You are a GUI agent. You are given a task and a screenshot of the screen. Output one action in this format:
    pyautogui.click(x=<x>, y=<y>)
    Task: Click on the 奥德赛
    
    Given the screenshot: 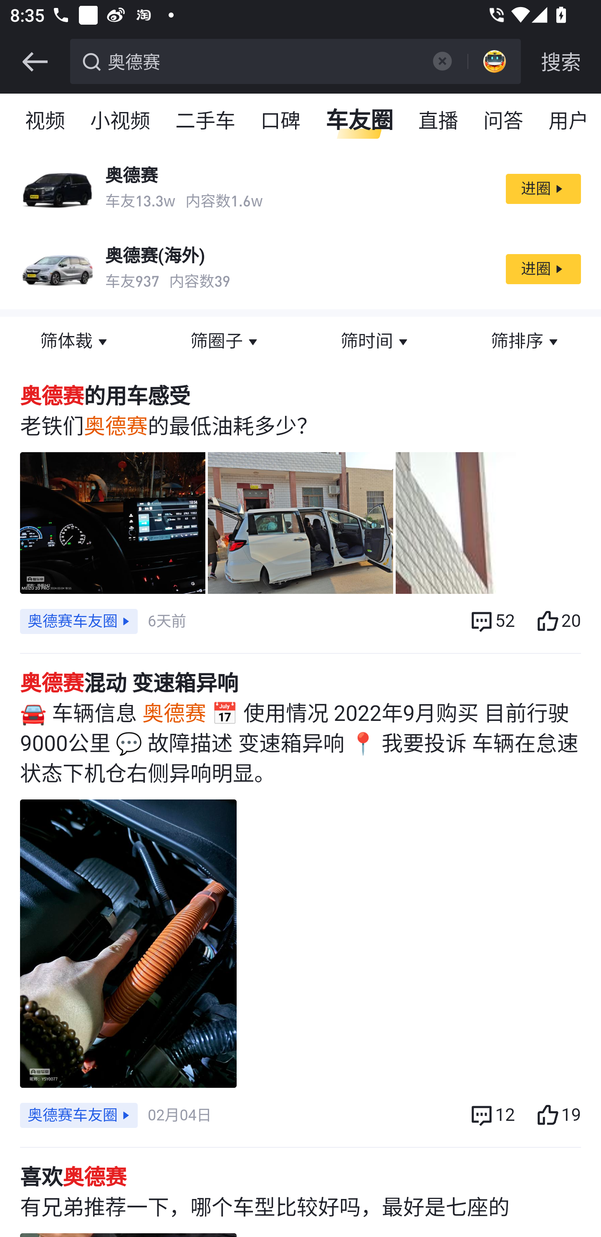 What is the action you would take?
    pyautogui.click(x=261, y=60)
    